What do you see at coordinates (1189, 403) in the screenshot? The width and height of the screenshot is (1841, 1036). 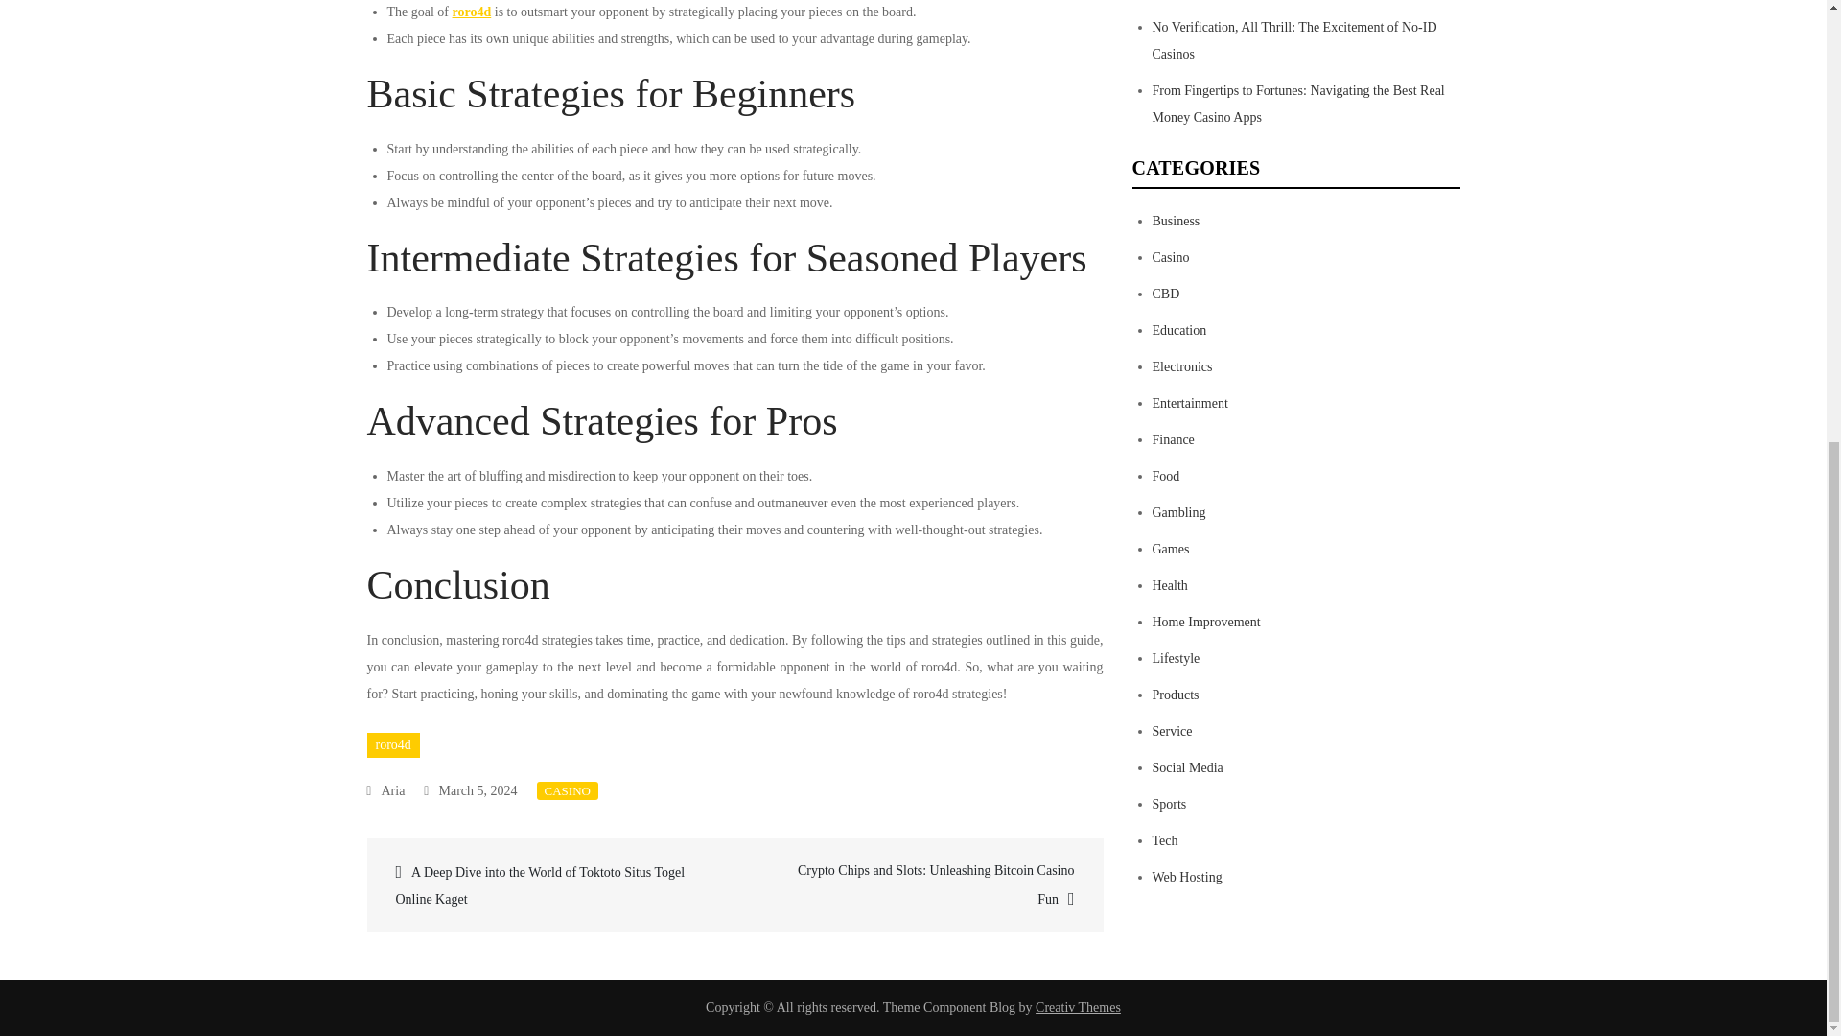 I see `Entertainment` at bounding box center [1189, 403].